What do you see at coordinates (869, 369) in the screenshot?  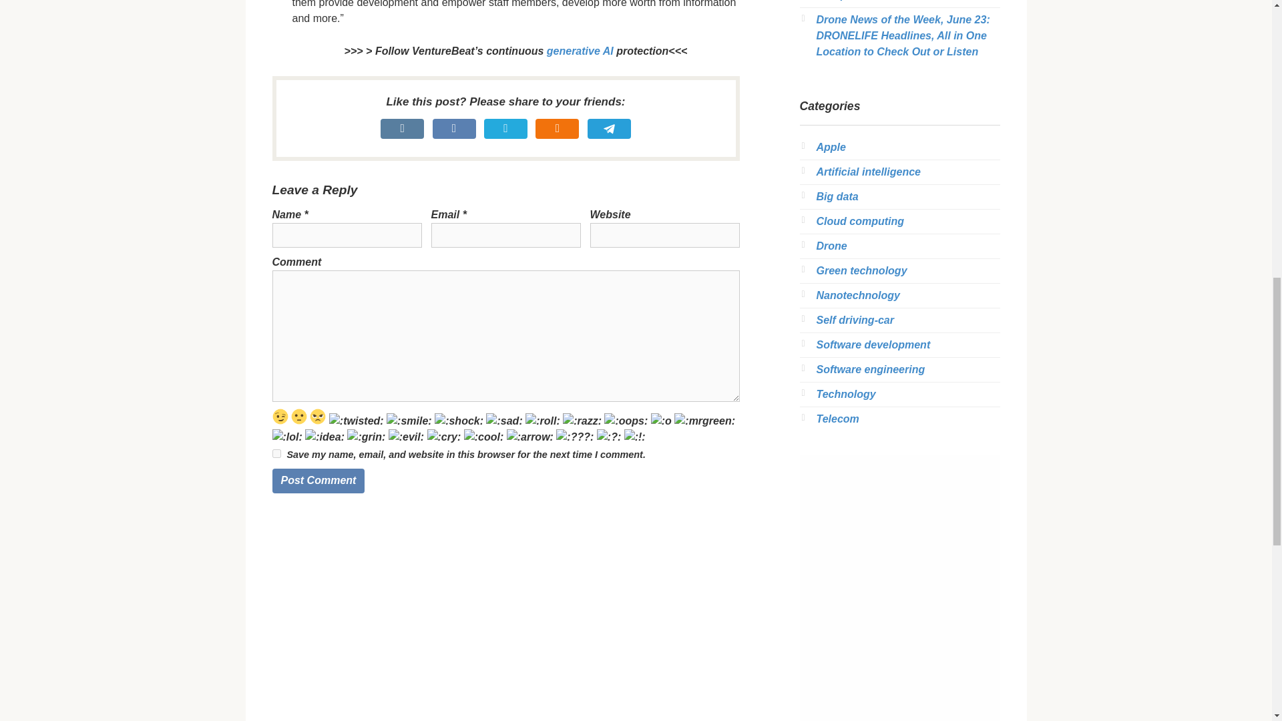 I see `Software engineering` at bounding box center [869, 369].